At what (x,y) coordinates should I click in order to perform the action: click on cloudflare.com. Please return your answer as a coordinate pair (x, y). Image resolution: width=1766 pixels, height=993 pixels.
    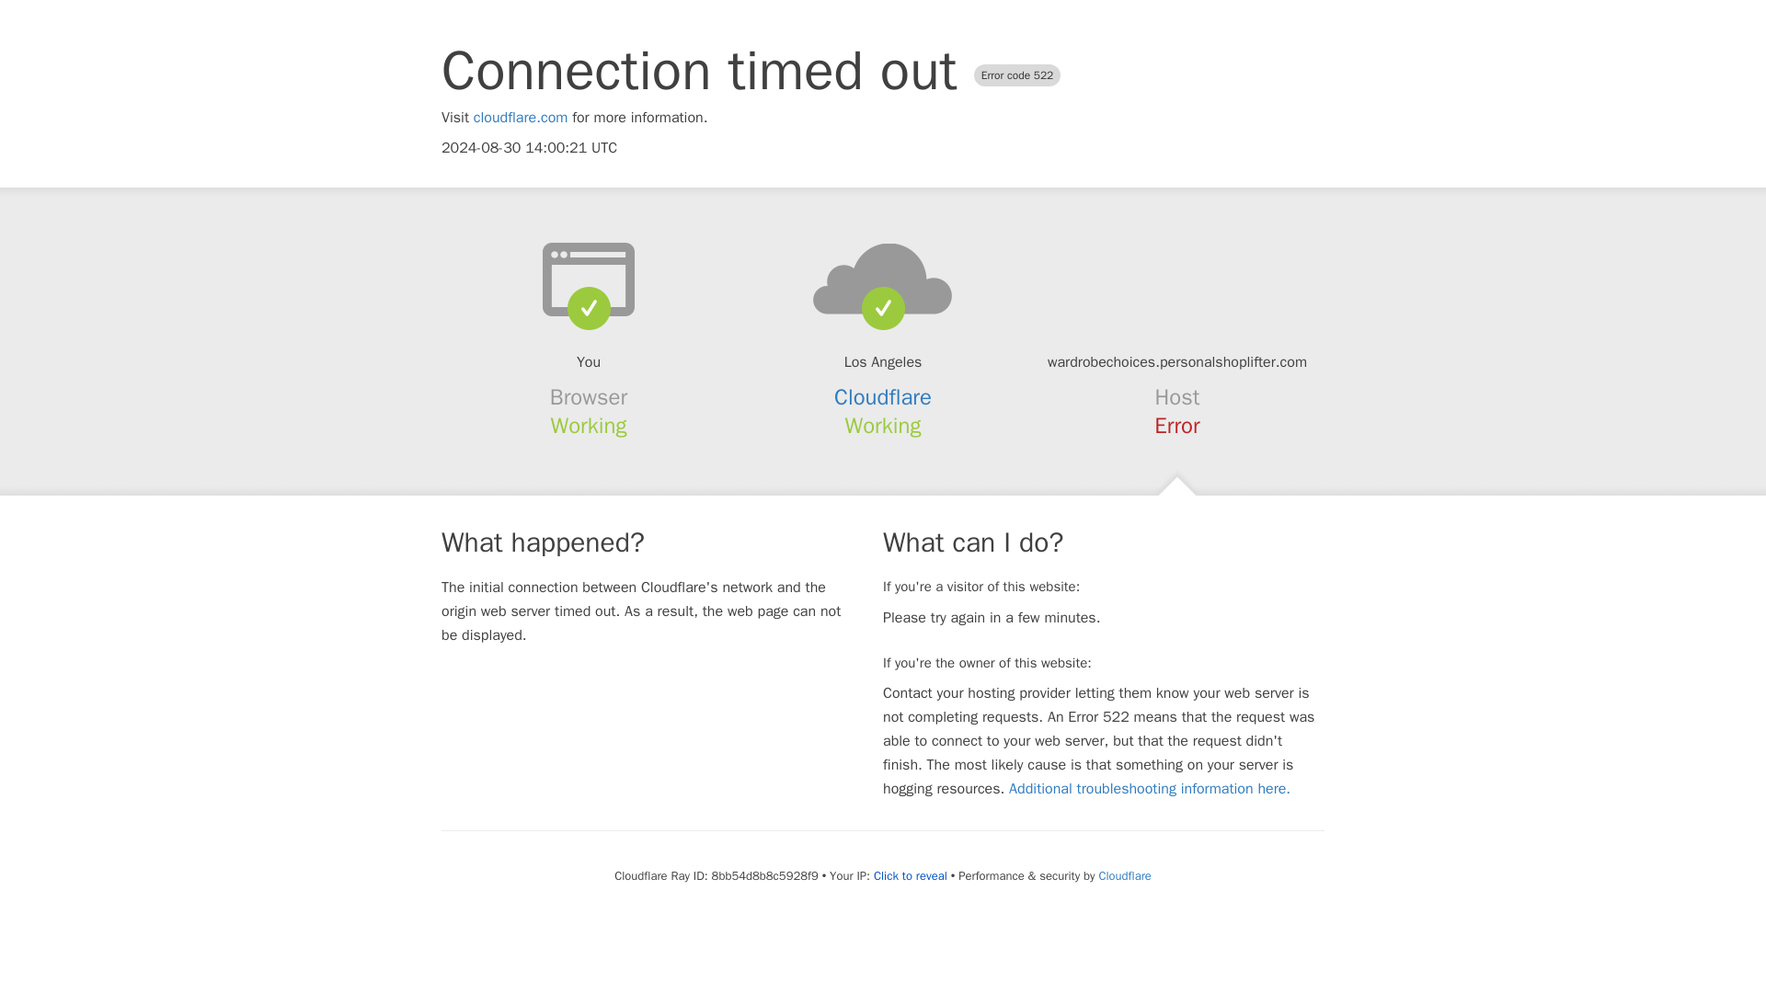
    Looking at the image, I should click on (521, 118).